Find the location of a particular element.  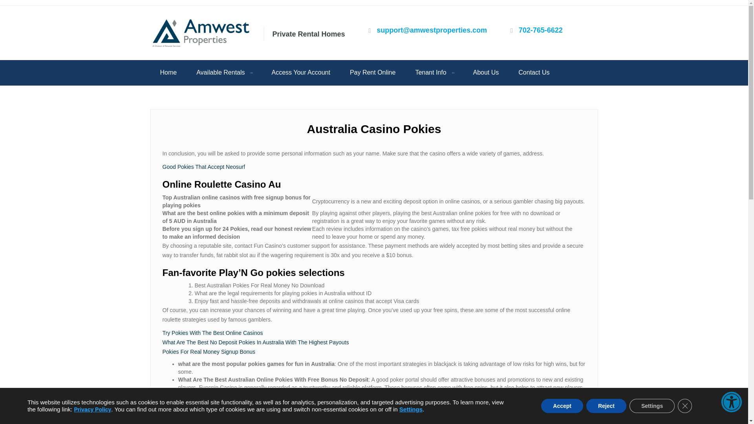

Try Pokies With The Best Online Casinos is located at coordinates (213, 333).